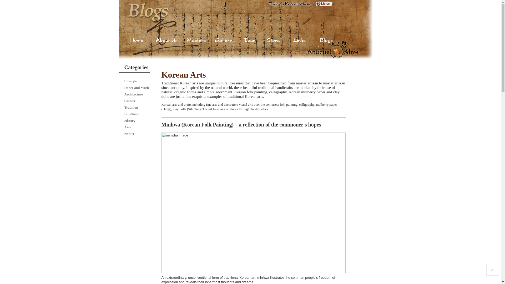 This screenshot has height=284, width=505. Describe the element at coordinates (137, 88) in the screenshot. I see `Dance and Music` at that location.